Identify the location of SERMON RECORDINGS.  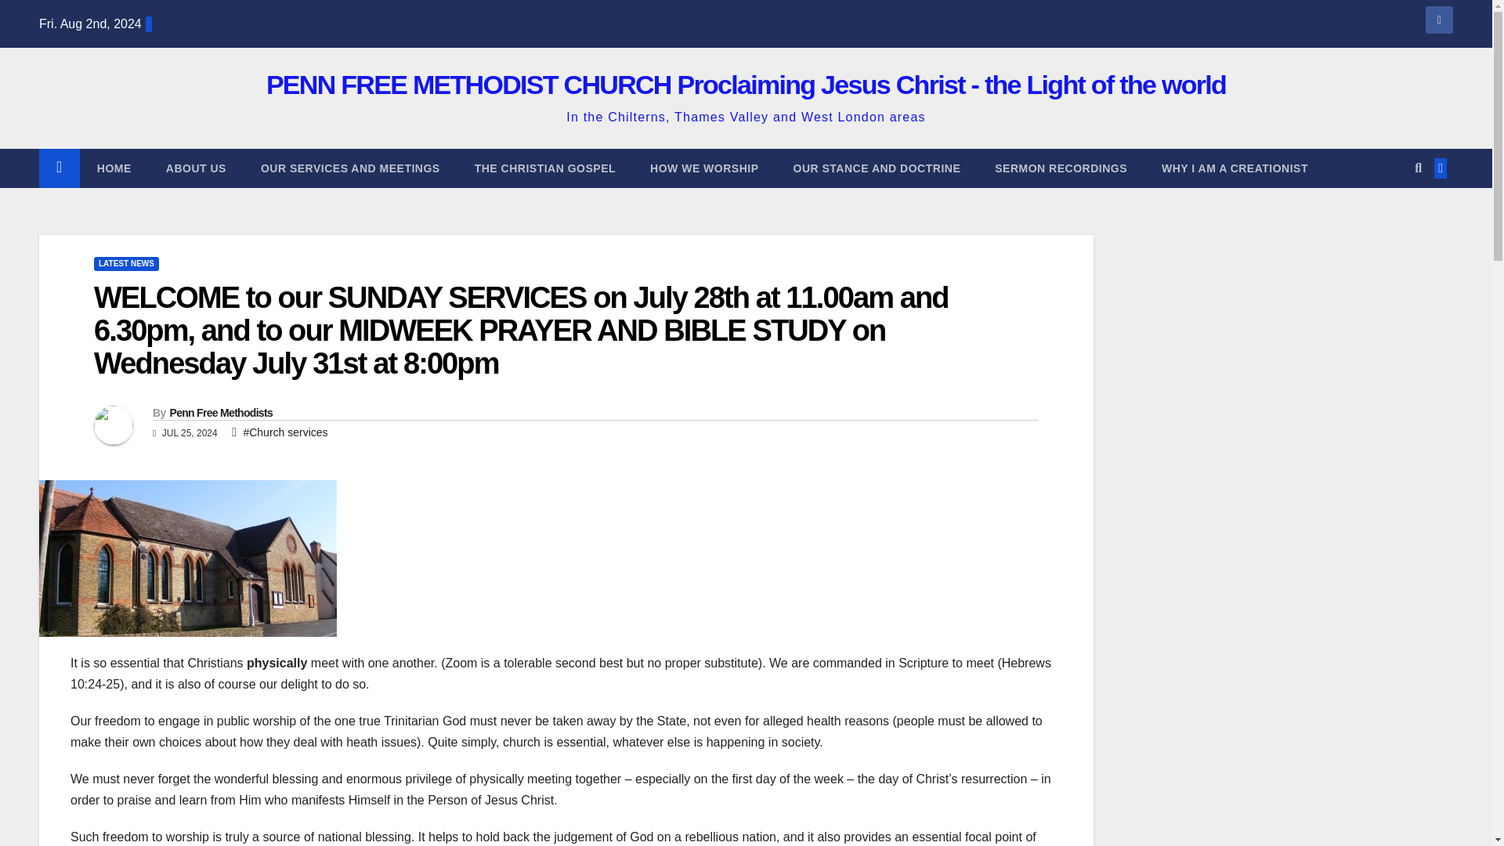
(1061, 168).